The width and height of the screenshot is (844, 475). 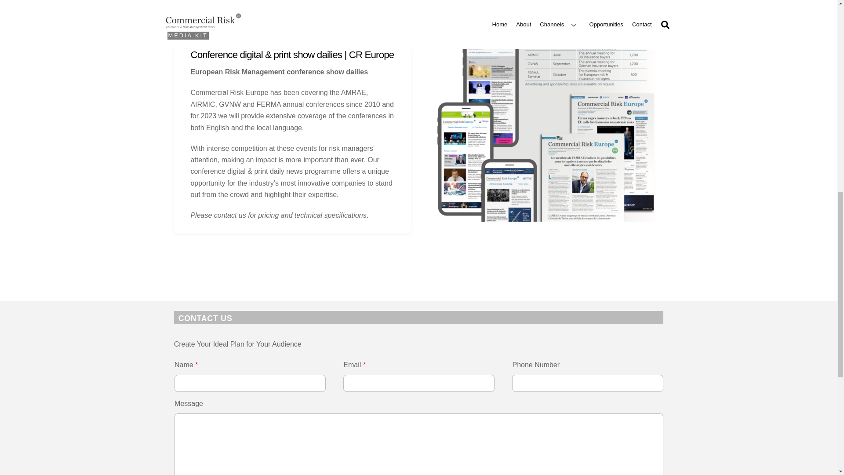 What do you see at coordinates (292, 144) in the screenshot?
I see `Page 4` at bounding box center [292, 144].